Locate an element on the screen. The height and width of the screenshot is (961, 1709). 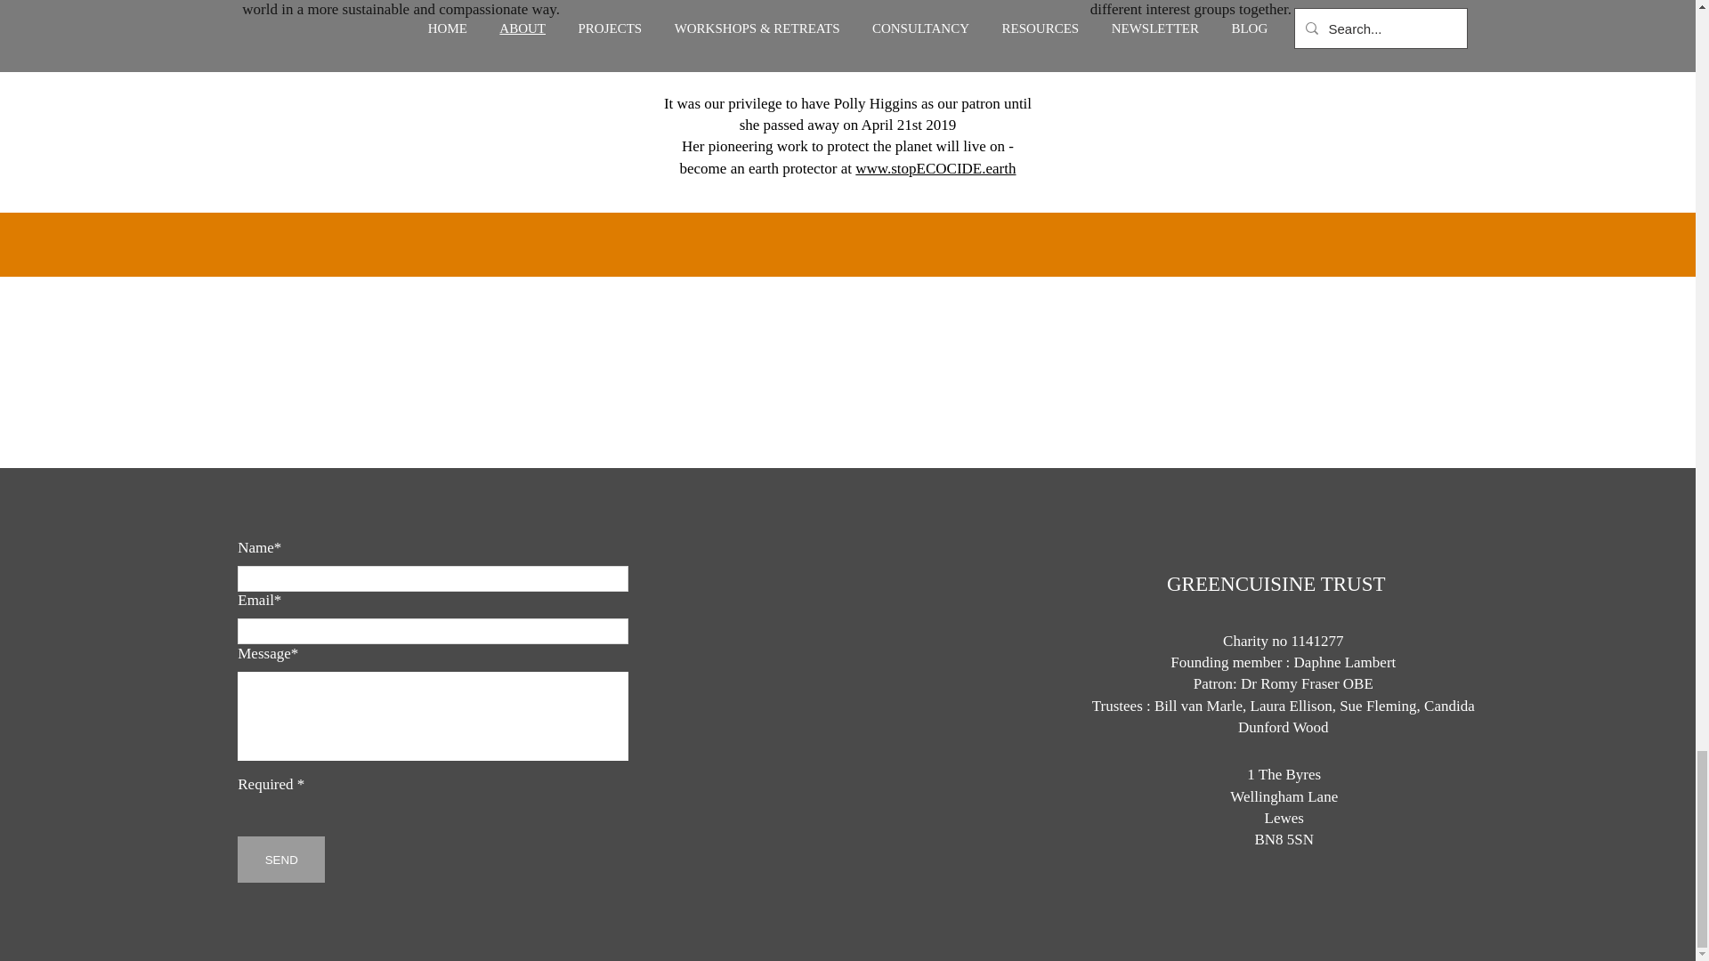
SEND is located at coordinates (280, 860).